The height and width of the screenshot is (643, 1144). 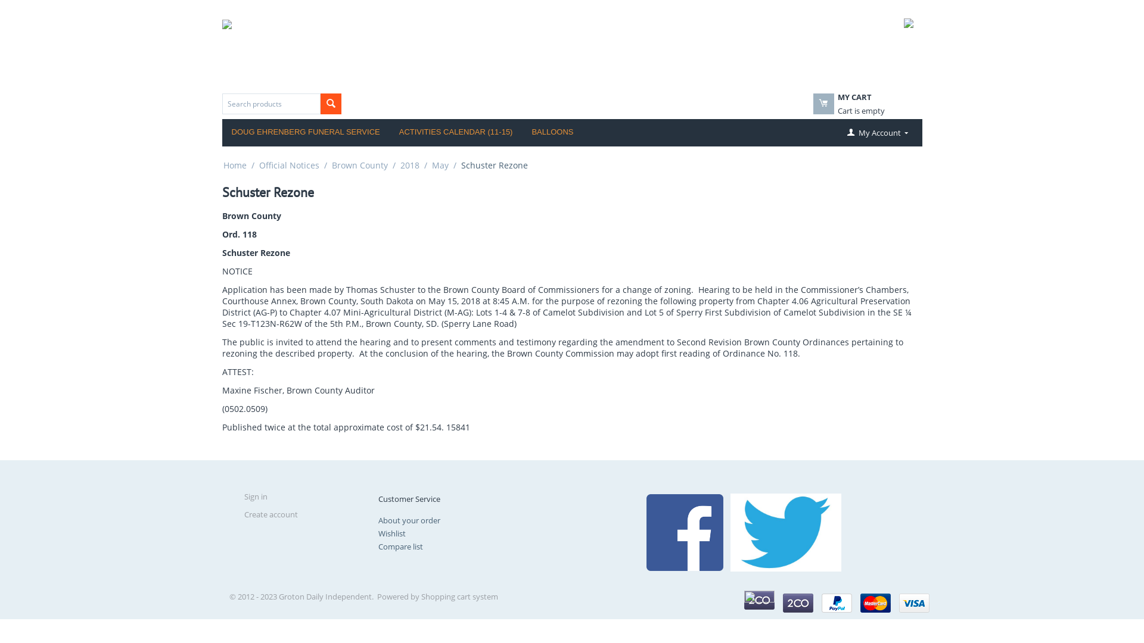 What do you see at coordinates (256, 497) in the screenshot?
I see `Sign in` at bounding box center [256, 497].